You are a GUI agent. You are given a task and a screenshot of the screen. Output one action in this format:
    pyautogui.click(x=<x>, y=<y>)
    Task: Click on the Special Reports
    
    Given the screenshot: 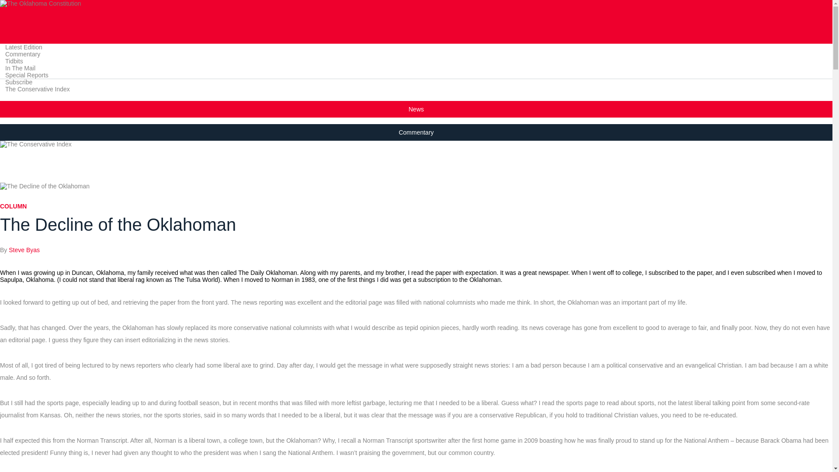 What is the action you would take?
    pyautogui.click(x=27, y=75)
    